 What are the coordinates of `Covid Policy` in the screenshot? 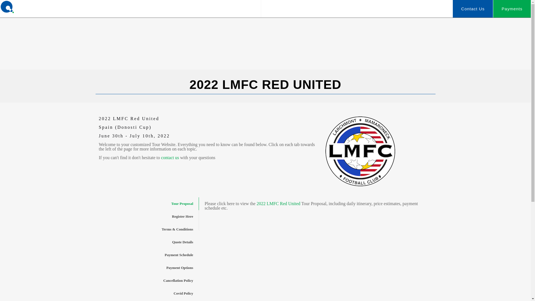 It's located at (148, 293).